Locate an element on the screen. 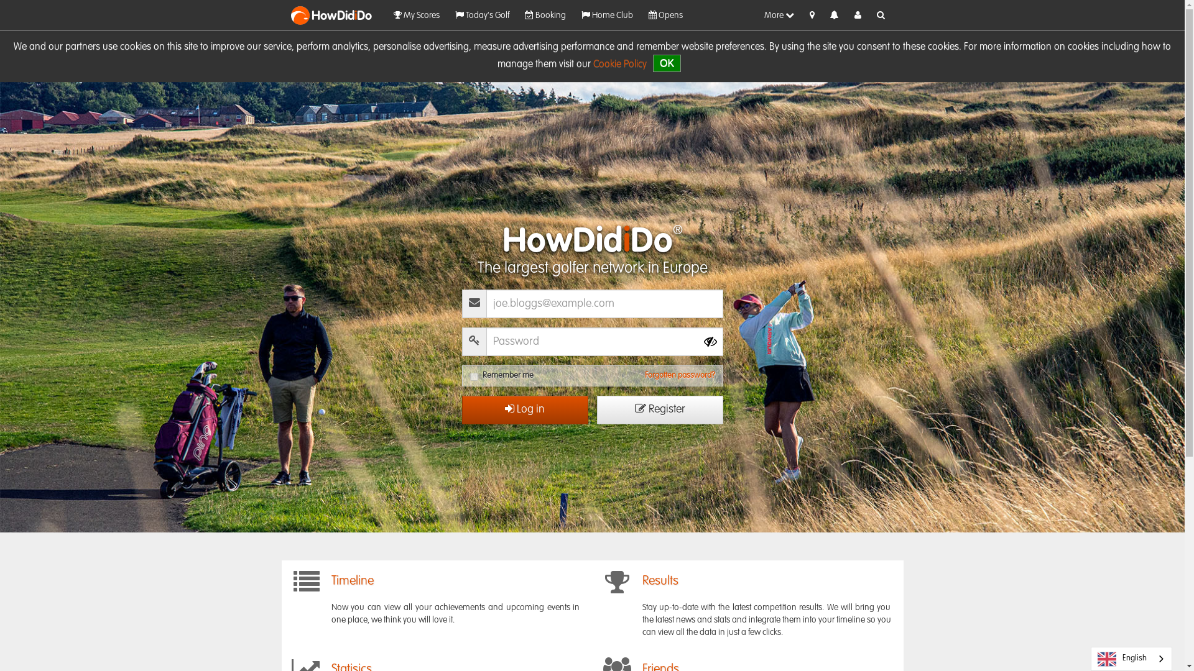 The image size is (1194, 671). My Scores is located at coordinates (416, 16).